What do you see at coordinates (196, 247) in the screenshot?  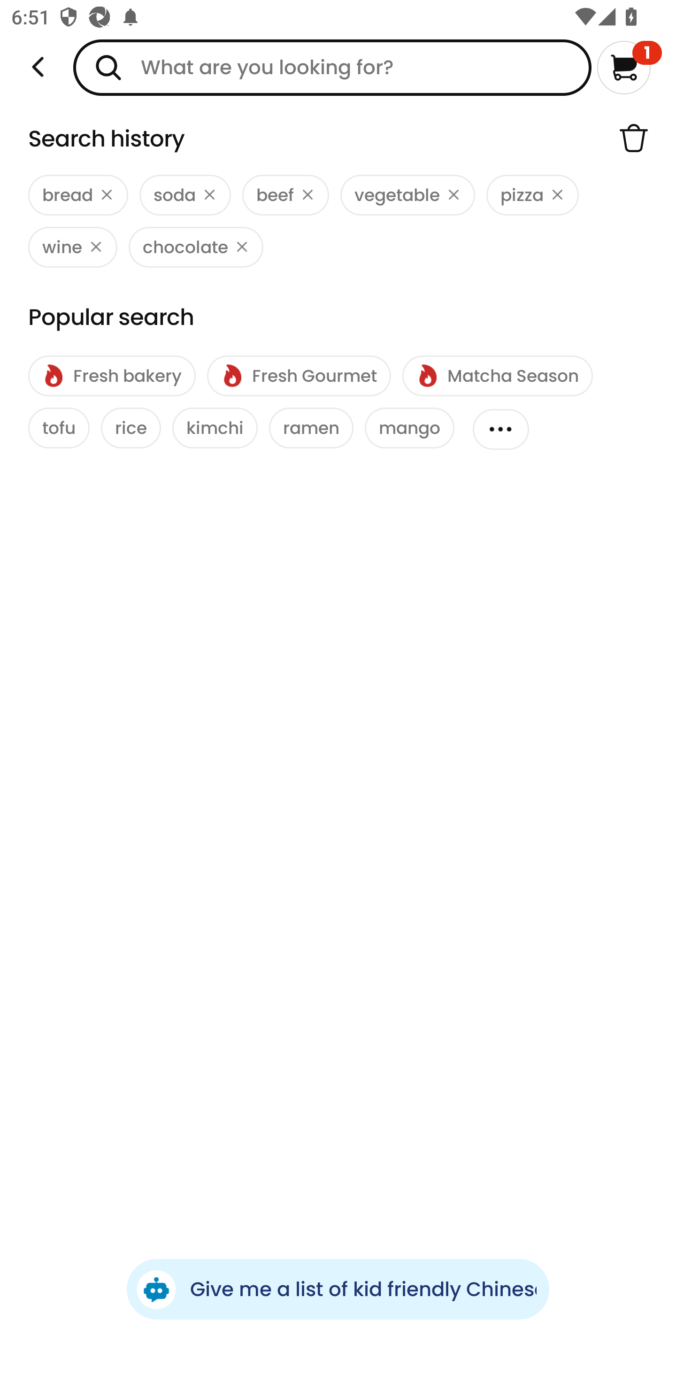 I see `chocolate` at bounding box center [196, 247].